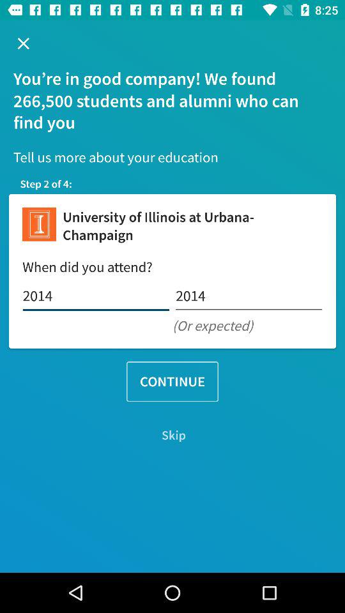 The width and height of the screenshot is (345, 613). What do you see at coordinates (172, 382) in the screenshot?
I see `launch the continue icon` at bounding box center [172, 382].